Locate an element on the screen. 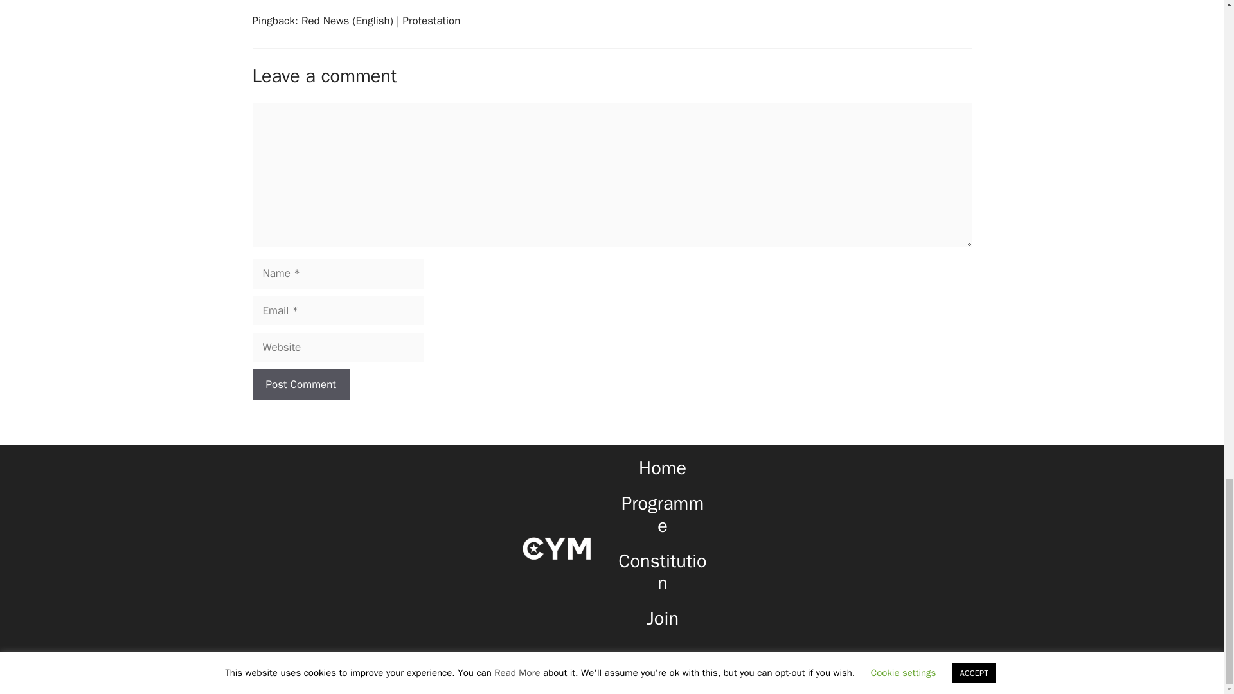  Programme is located at coordinates (662, 514).